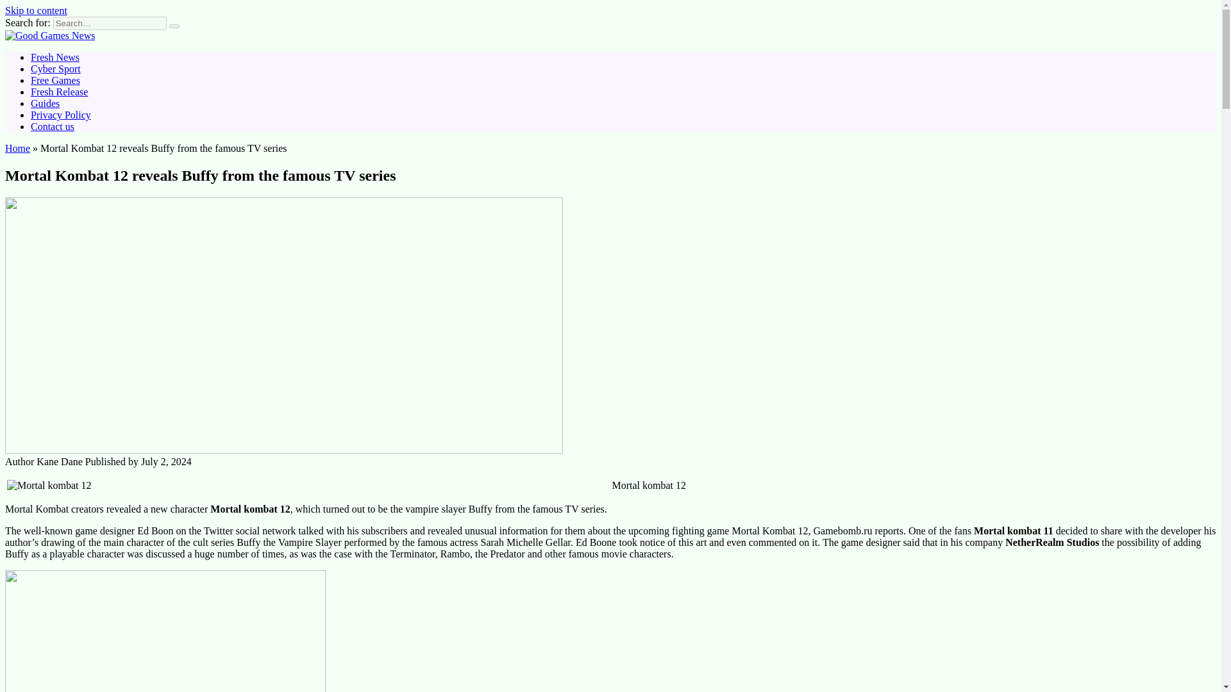  What do you see at coordinates (55, 58) in the screenshot?
I see `Fresh News` at bounding box center [55, 58].